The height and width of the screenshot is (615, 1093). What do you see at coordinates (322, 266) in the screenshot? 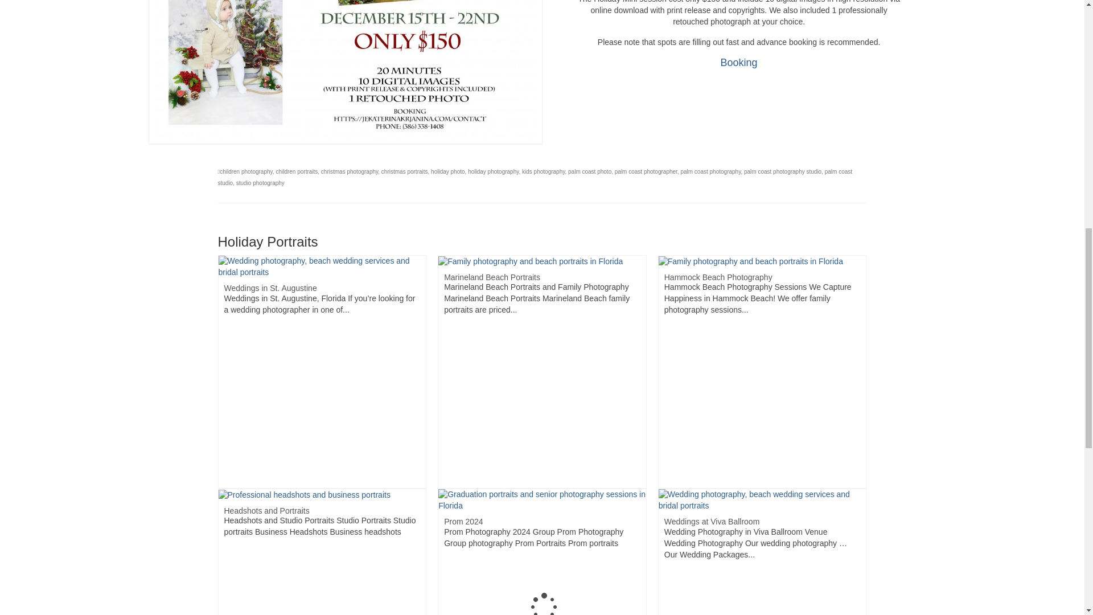
I see `Weddings in St. Augustine` at bounding box center [322, 266].